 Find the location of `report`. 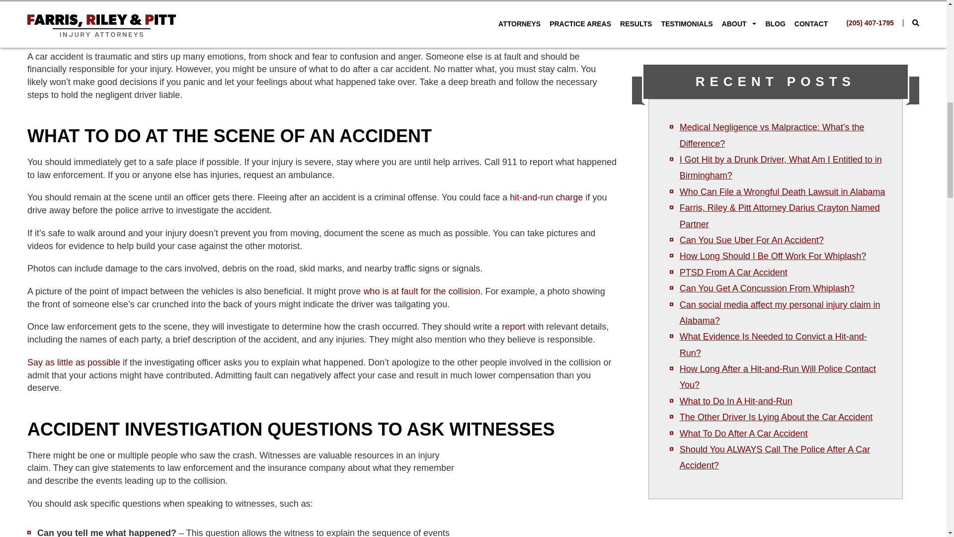

report is located at coordinates (513, 326).